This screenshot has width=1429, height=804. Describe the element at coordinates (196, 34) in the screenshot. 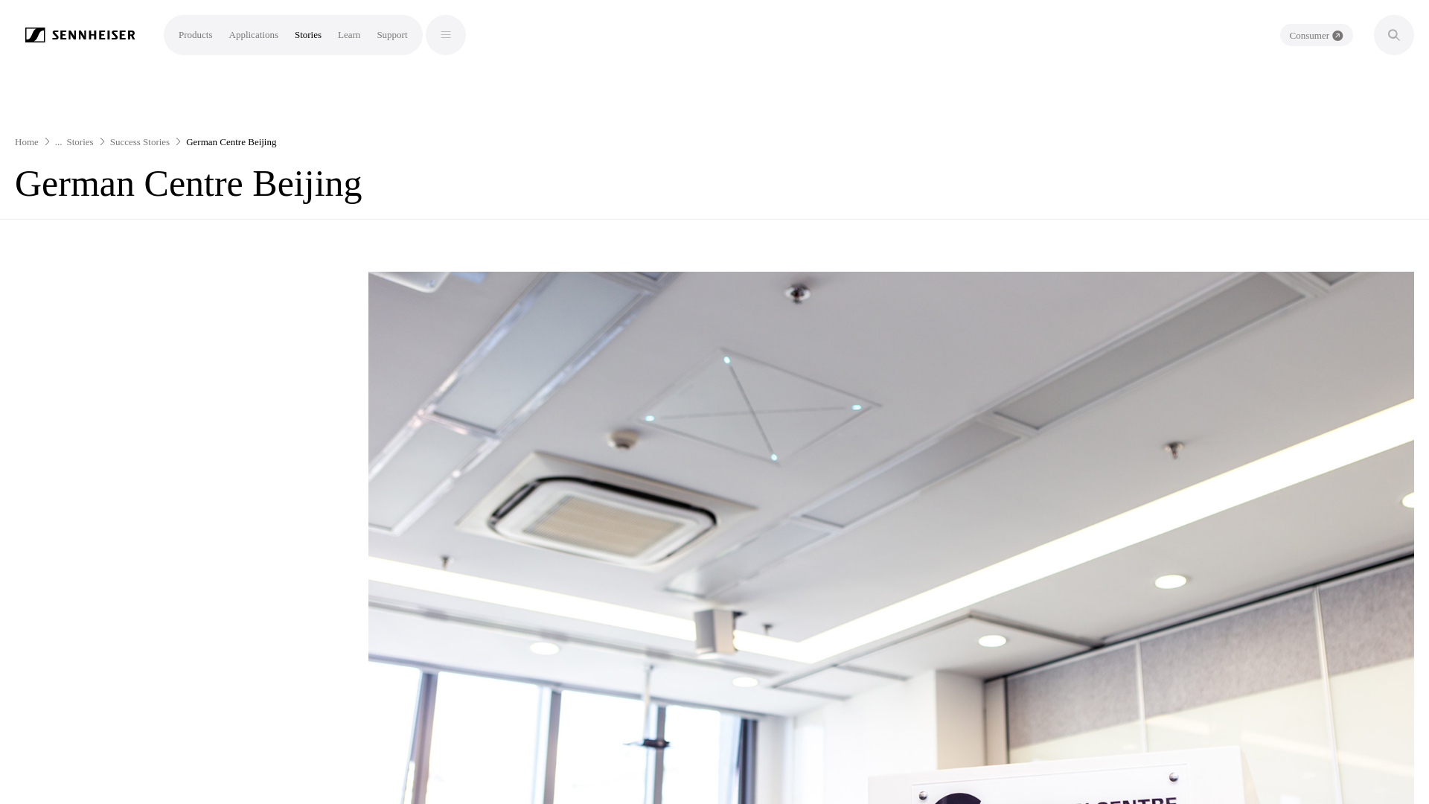

I see `Products` at that location.